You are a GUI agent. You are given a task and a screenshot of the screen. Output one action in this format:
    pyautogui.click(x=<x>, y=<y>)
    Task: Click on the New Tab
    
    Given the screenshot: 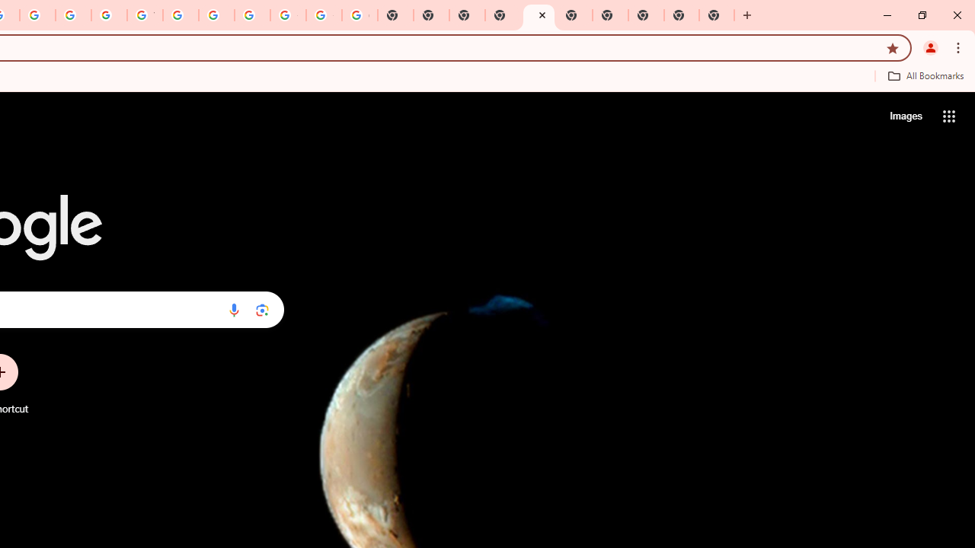 What is the action you would take?
    pyautogui.click(x=646, y=15)
    